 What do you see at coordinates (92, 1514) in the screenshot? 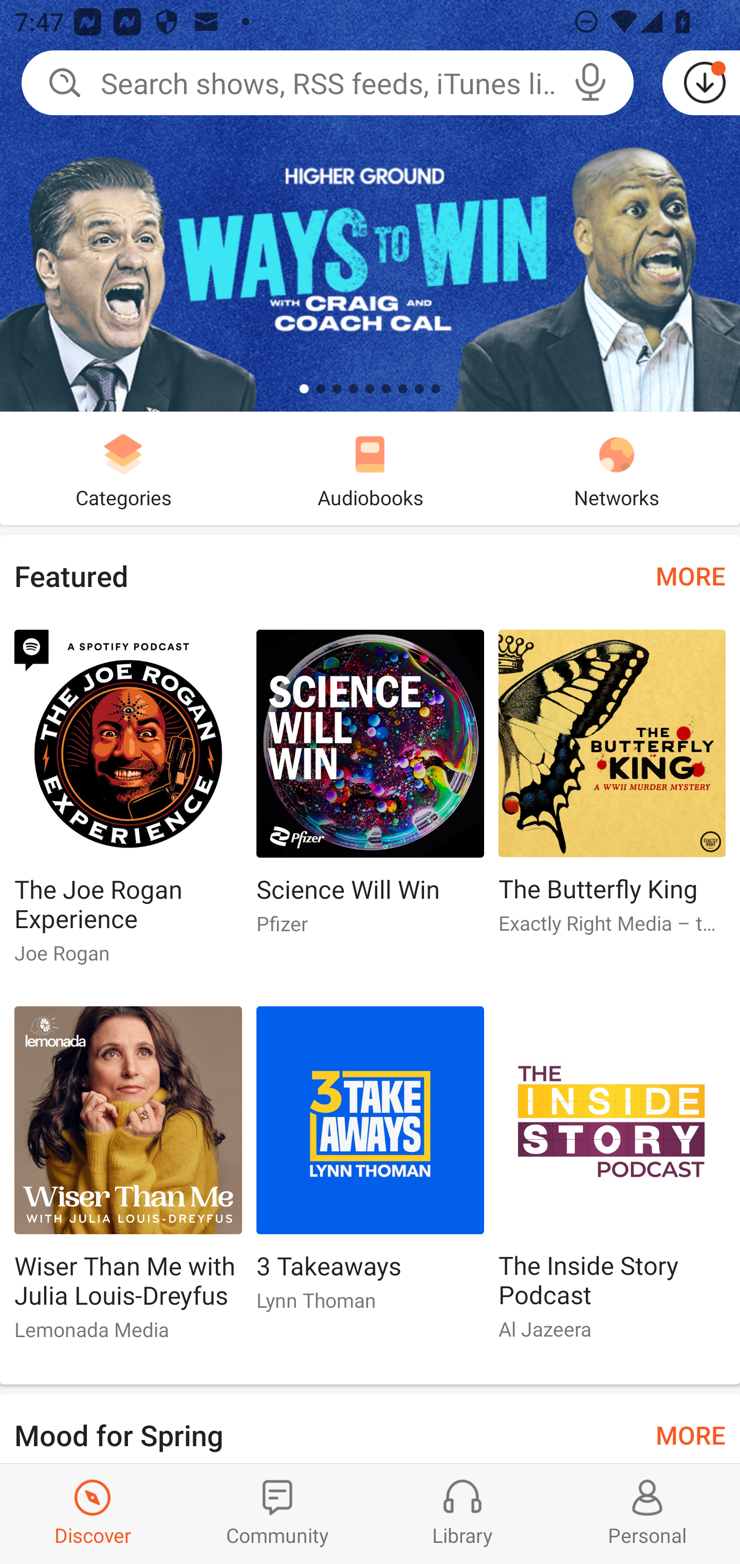
I see `Discover` at bounding box center [92, 1514].